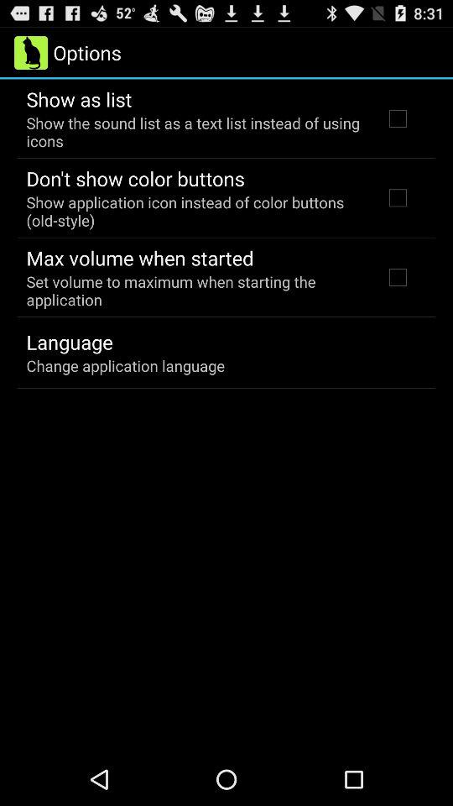 The width and height of the screenshot is (453, 806). Describe the element at coordinates (195, 132) in the screenshot. I see `flip to the show the sound` at that location.